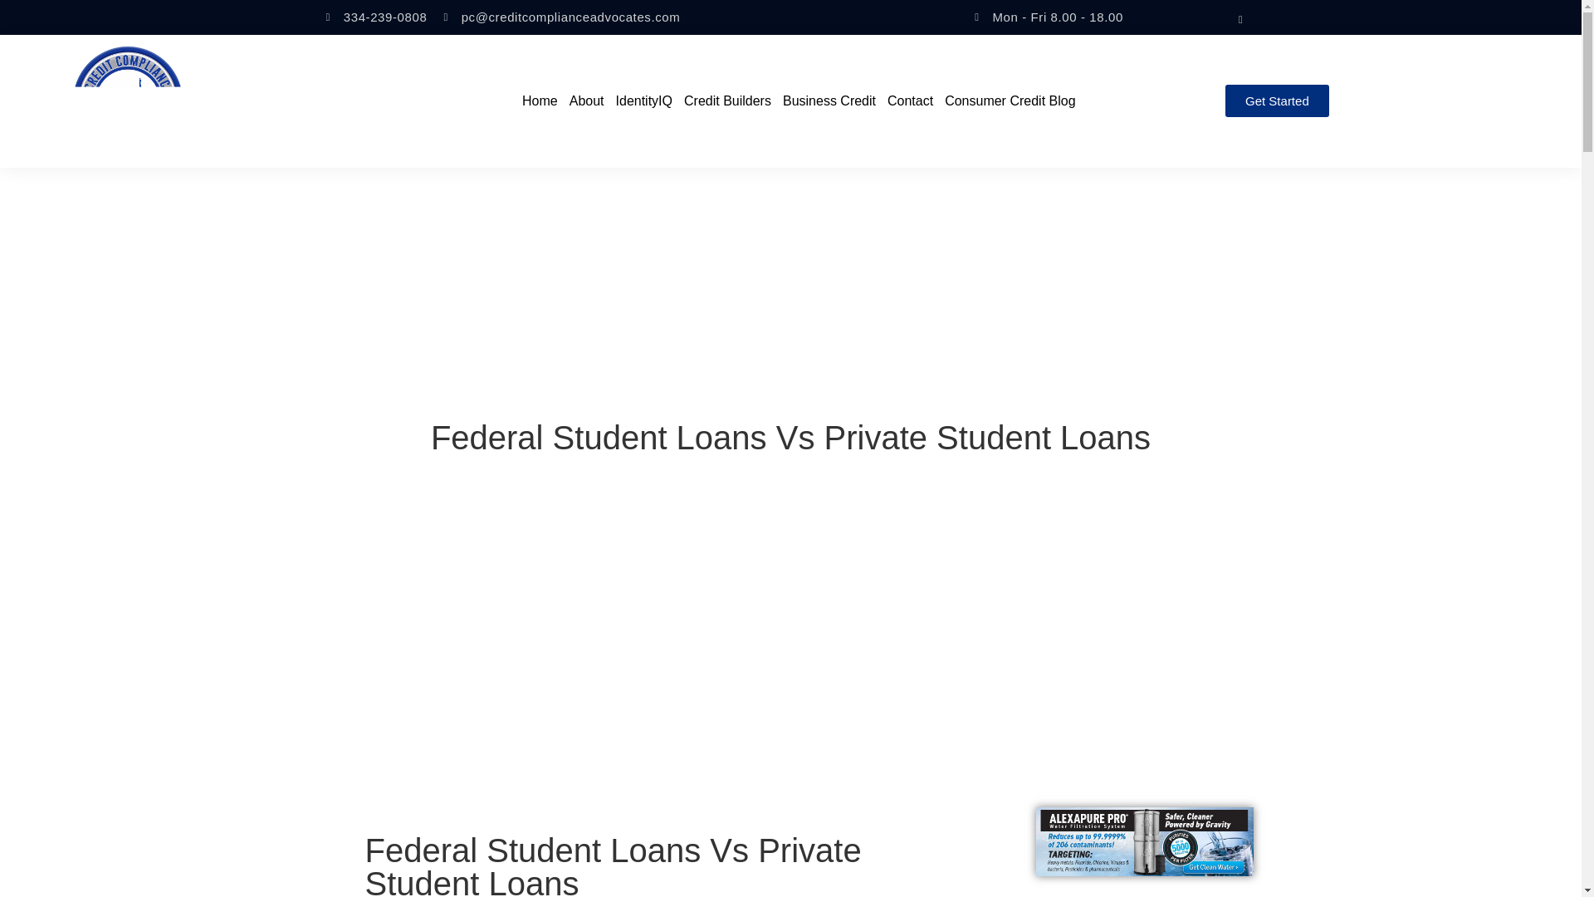 This screenshot has width=1594, height=897. Describe the element at coordinates (727, 100) in the screenshot. I see `Credit Builders` at that location.